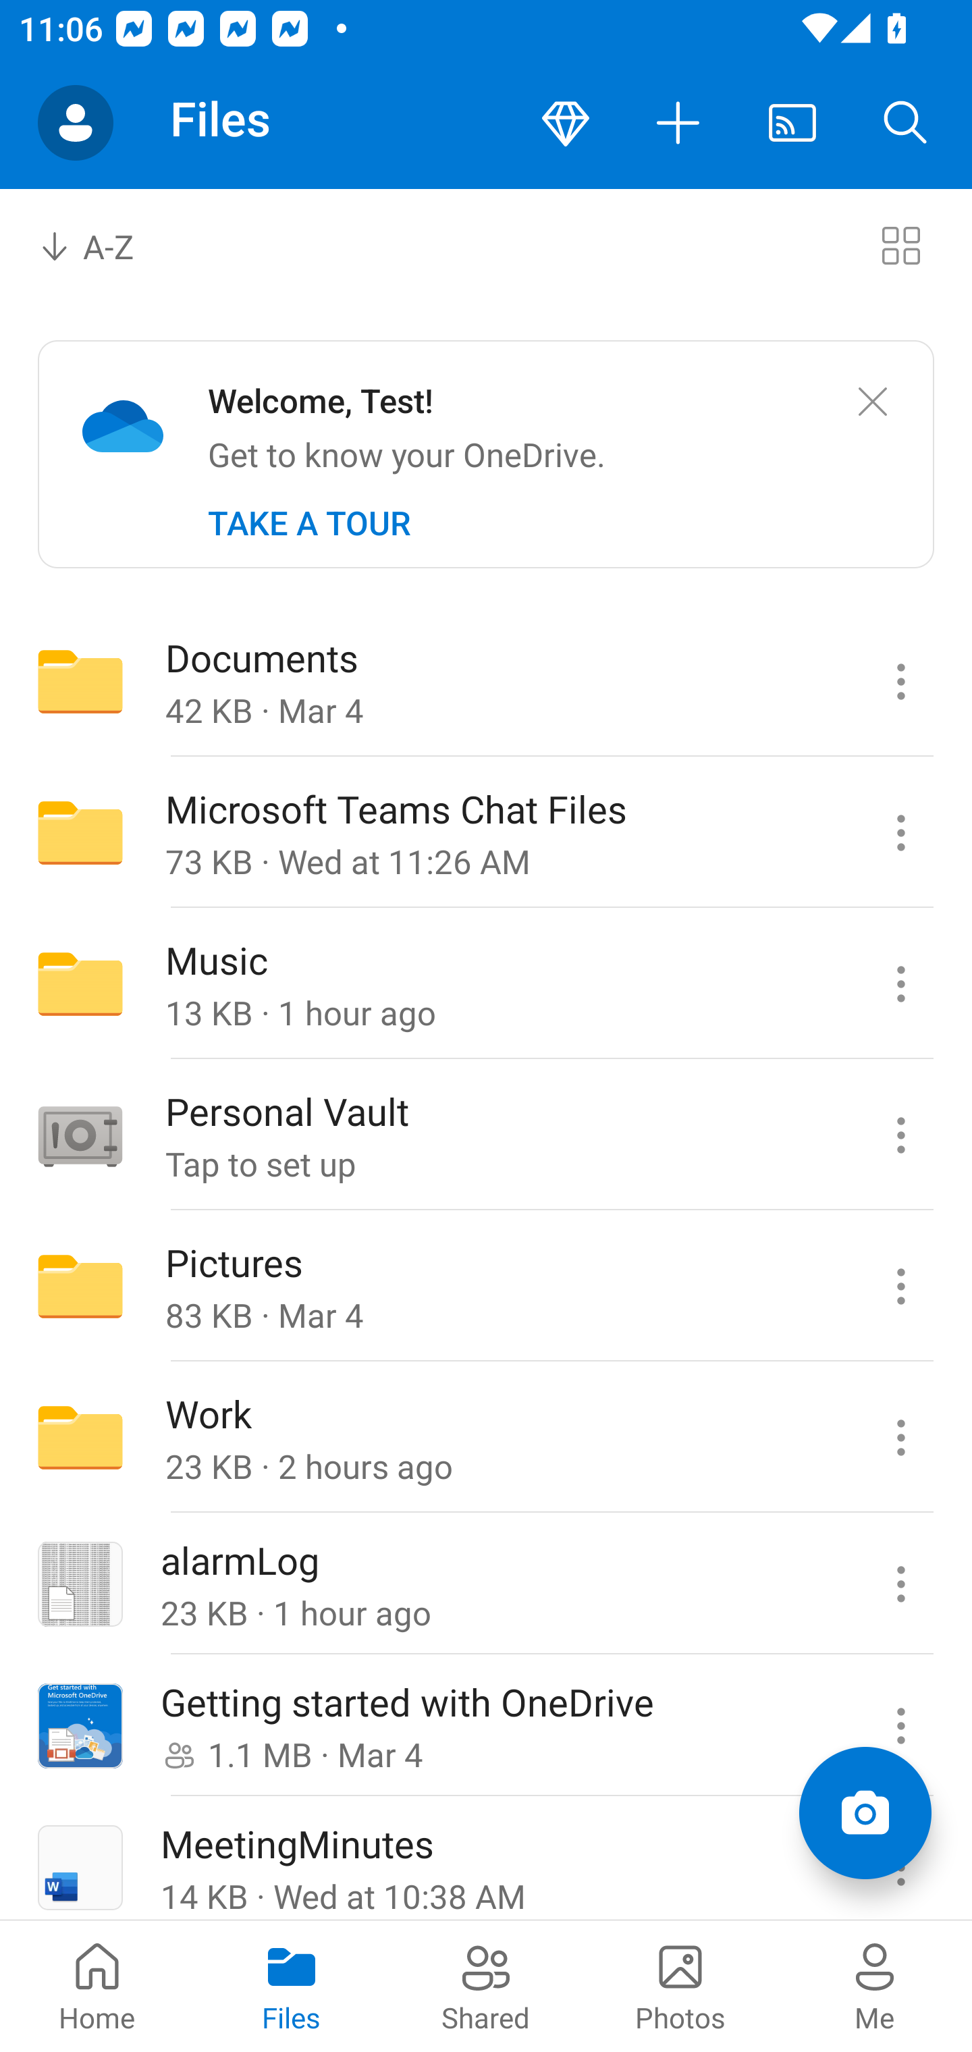  Describe the element at coordinates (486, 1986) in the screenshot. I see `Shared pivot Shared` at that location.